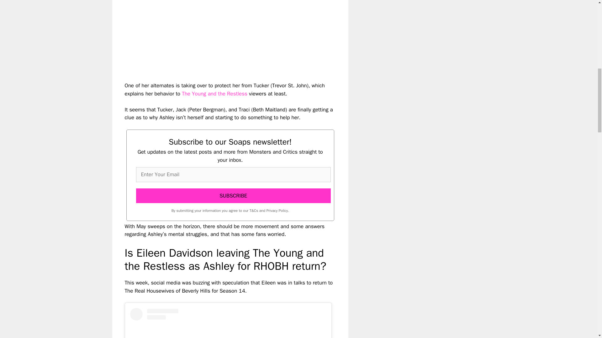  What do you see at coordinates (213, 36) in the screenshot?
I see `YouTube video player` at bounding box center [213, 36].